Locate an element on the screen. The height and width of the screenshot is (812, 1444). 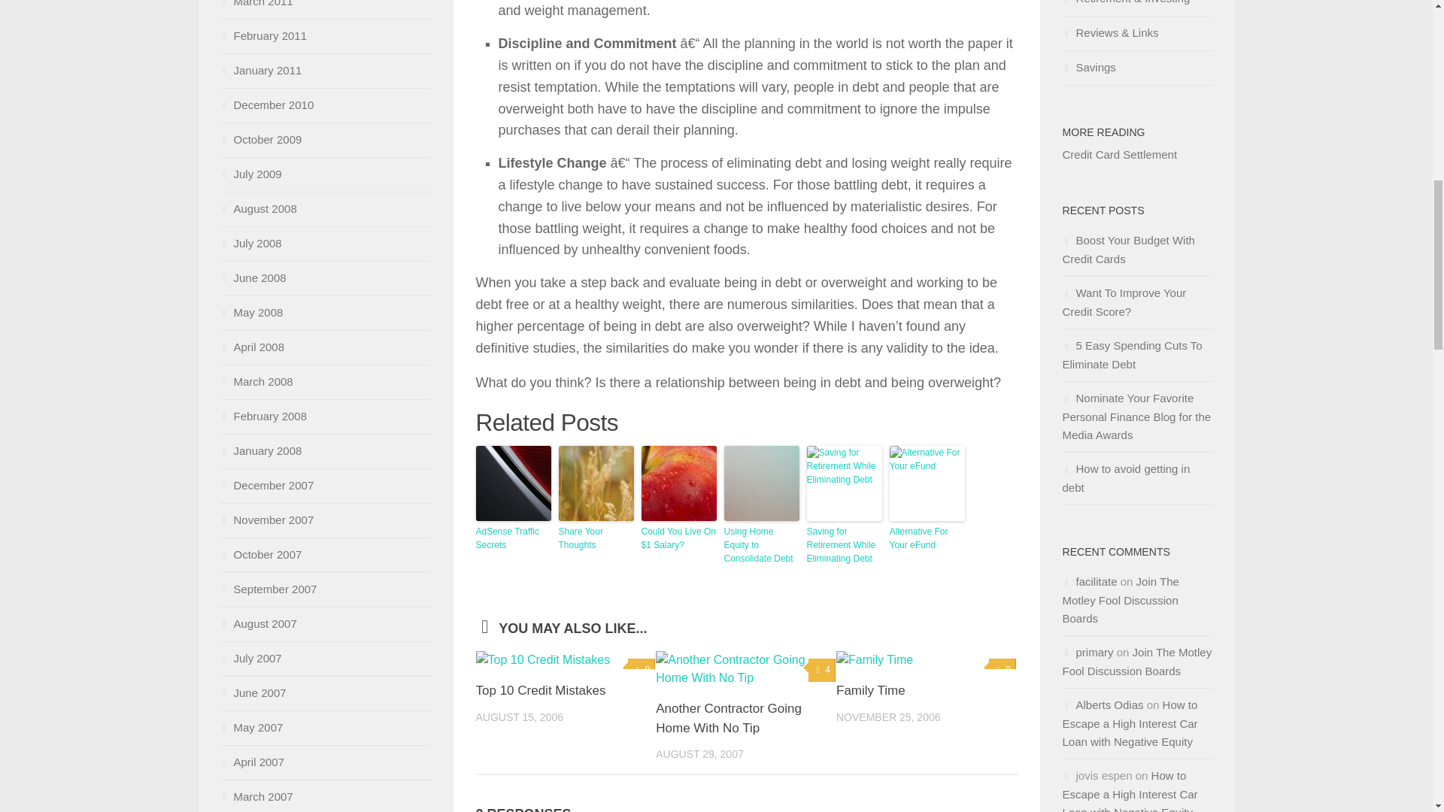
Saving for Retirement While Eliminating Debt is located at coordinates (843, 544).